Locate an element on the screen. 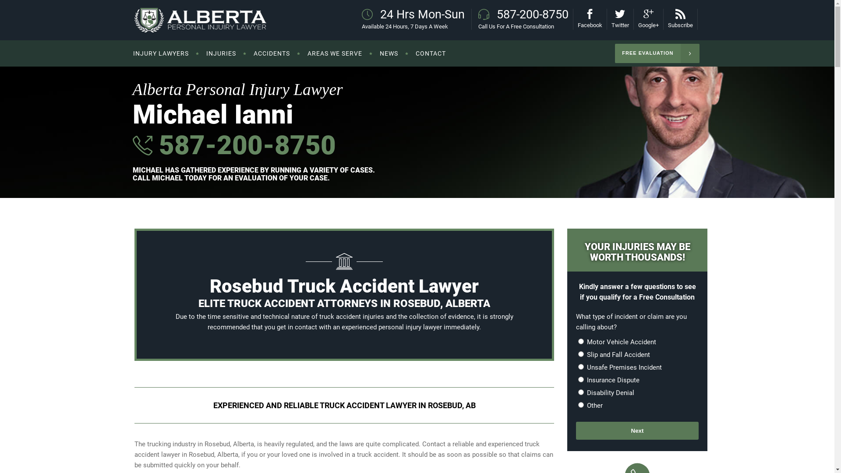 Image resolution: width=841 pixels, height=473 pixels. personal injury lawyer is located at coordinates (410, 327).